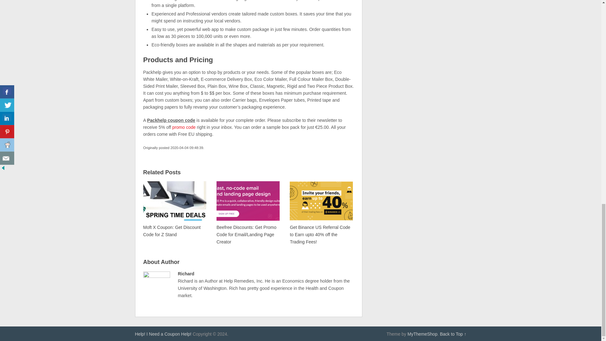  I want to click on MyThemeShop, so click(422, 334).